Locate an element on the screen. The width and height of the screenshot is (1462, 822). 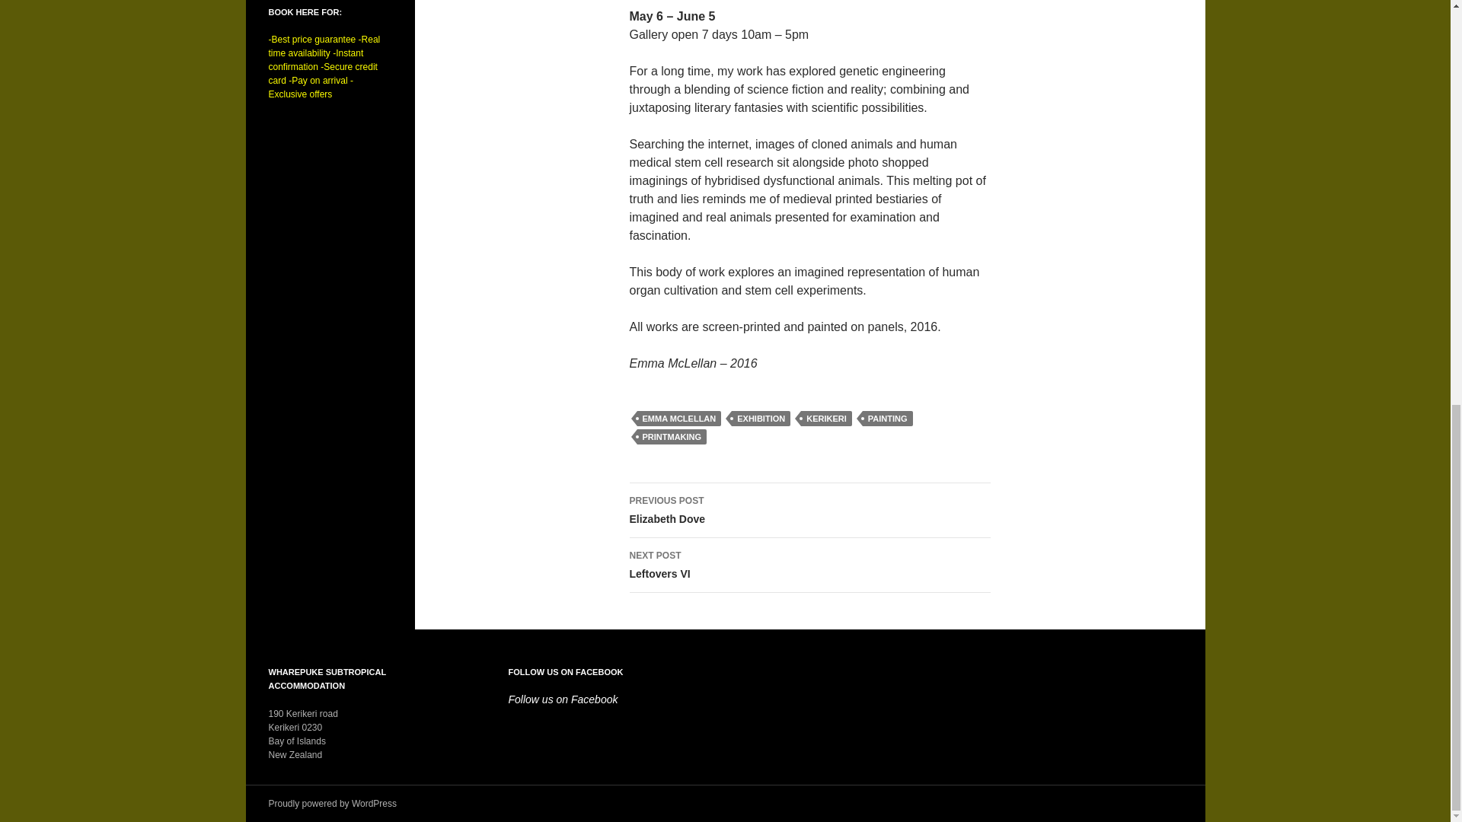
PRINTMAKING is located at coordinates (671, 437).